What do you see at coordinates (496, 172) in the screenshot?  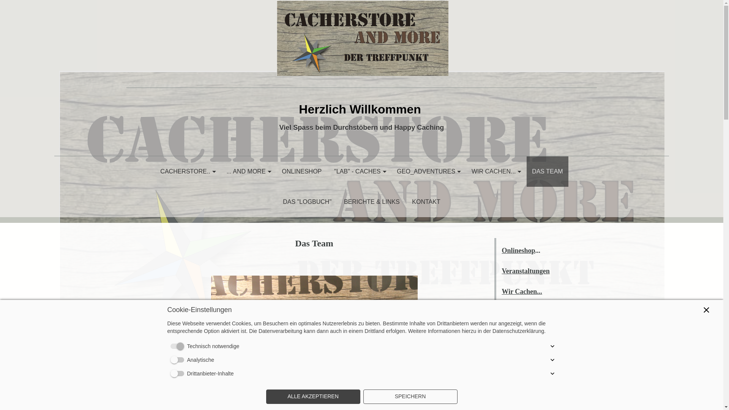 I see `WIR CACHEN...` at bounding box center [496, 172].